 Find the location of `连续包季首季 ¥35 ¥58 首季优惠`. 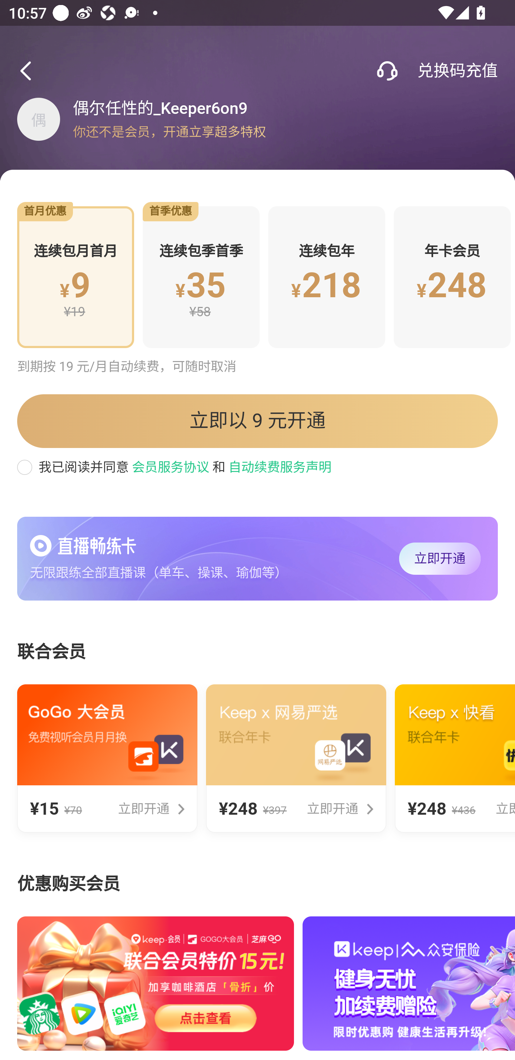

连续包季首季 ¥35 ¥58 首季优惠 is located at coordinates (201, 277).